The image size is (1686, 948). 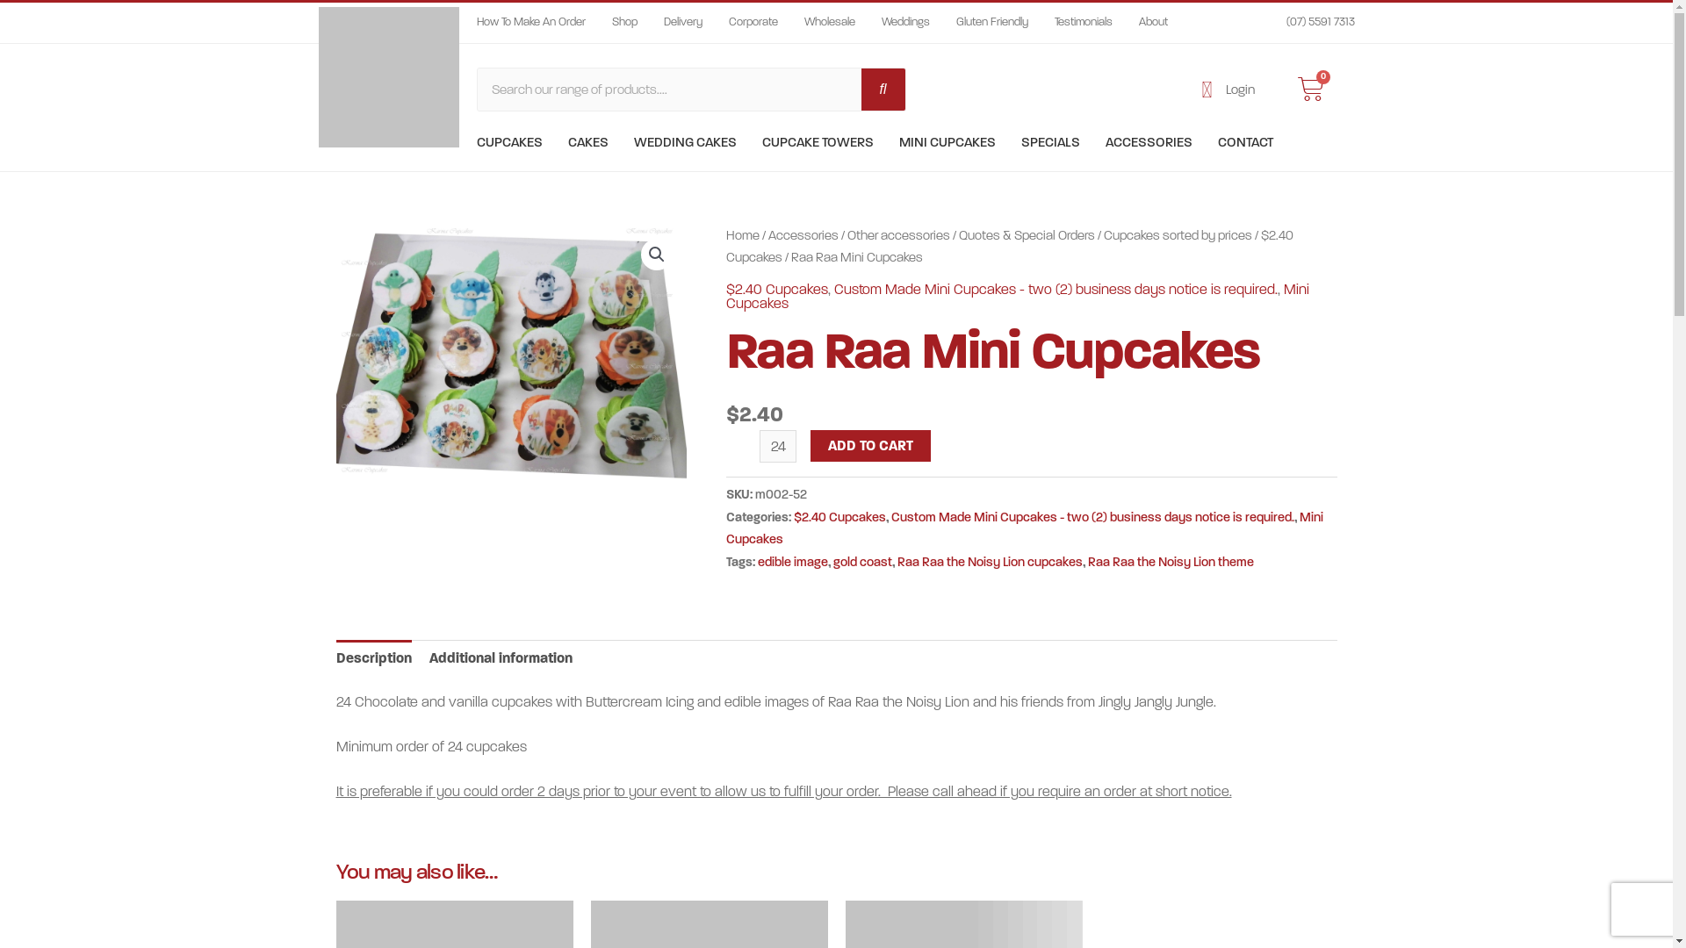 What do you see at coordinates (898, 235) in the screenshot?
I see `Other accessories` at bounding box center [898, 235].